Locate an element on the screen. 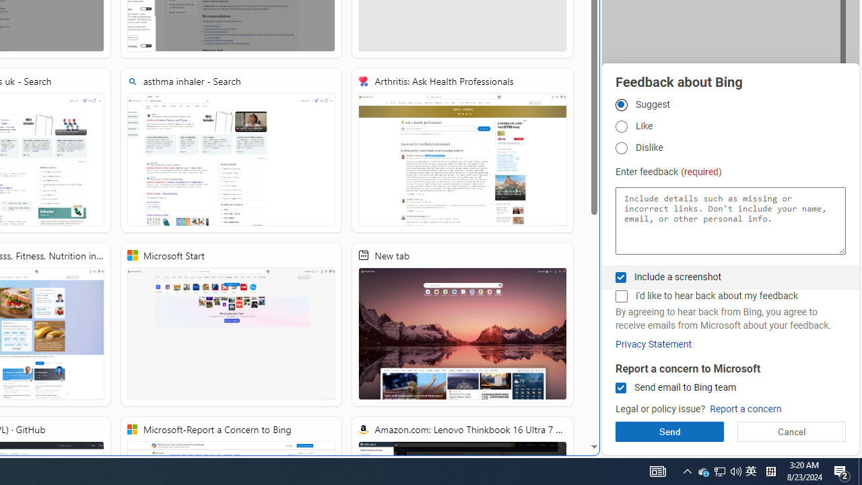 The width and height of the screenshot is (862, 485). Report a concern is located at coordinates (745, 410).